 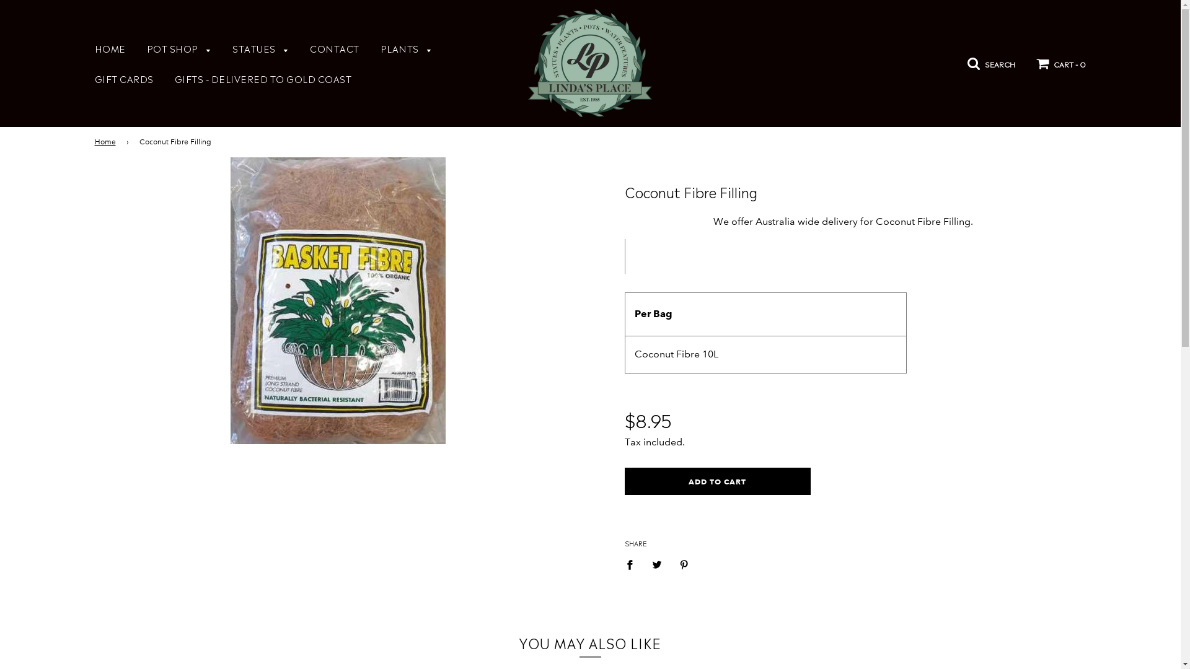 What do you see at coordinates (718, 481) in the screenshot?
I see `ADD TO CART` at bounding box center [718, 481].